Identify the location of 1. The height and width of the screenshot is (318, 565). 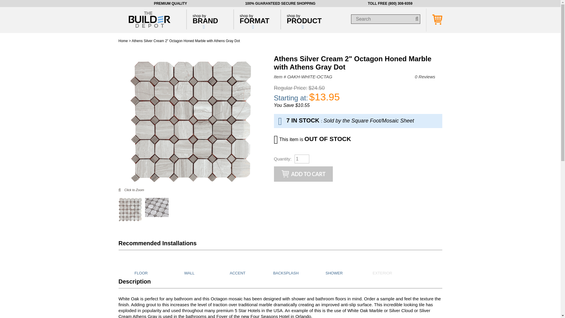
(302, 159).